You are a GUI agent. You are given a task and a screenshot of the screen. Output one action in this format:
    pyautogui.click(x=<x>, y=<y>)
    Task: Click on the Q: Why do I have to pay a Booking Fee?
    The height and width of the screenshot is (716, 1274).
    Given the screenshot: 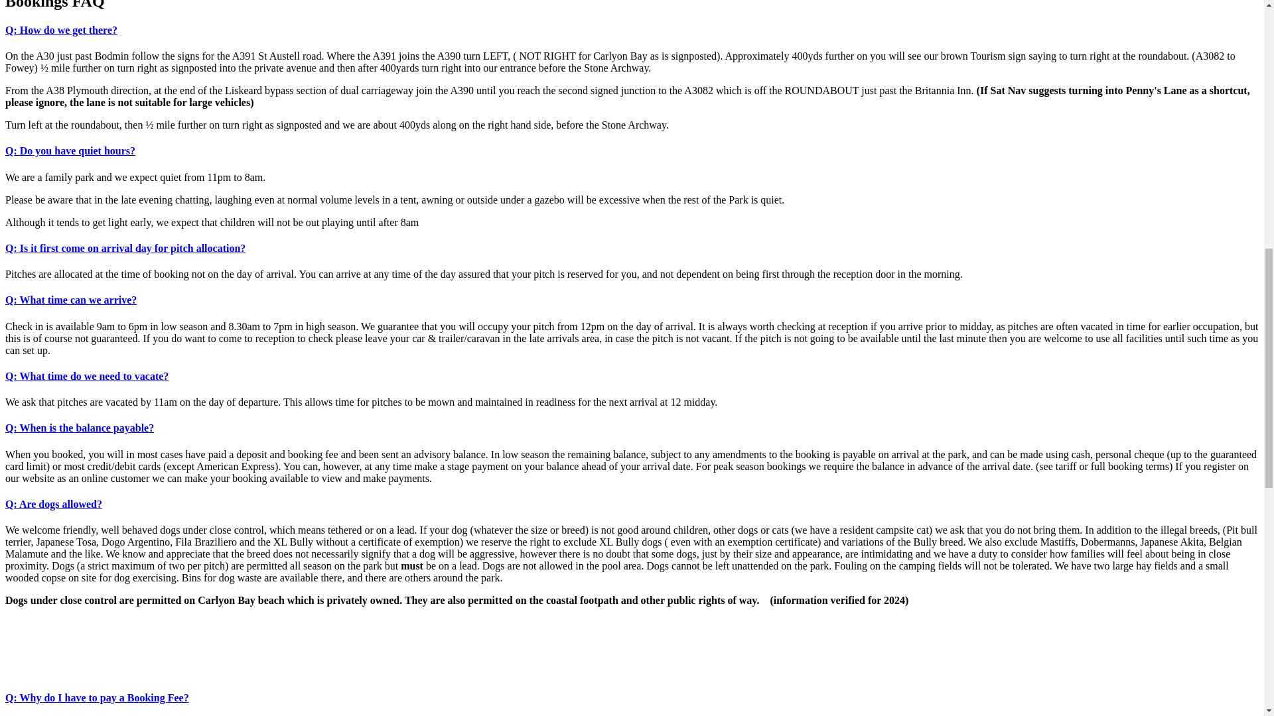 What is the action you would take?
    pyautogui.click(x=97, y=697)
    